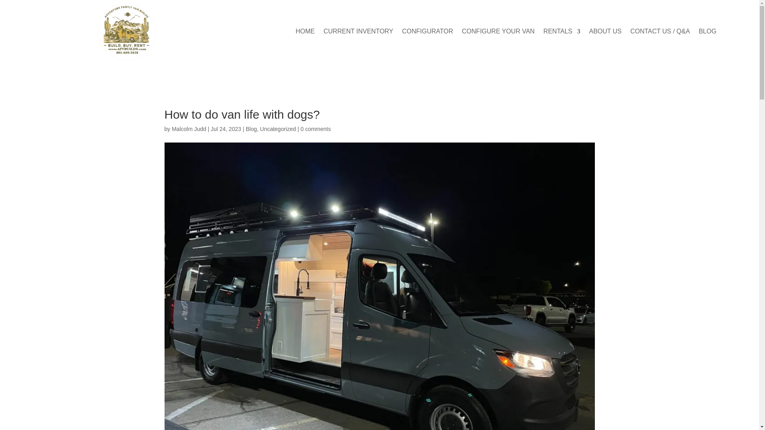  I want to click on BLOG, so click(708, 33).